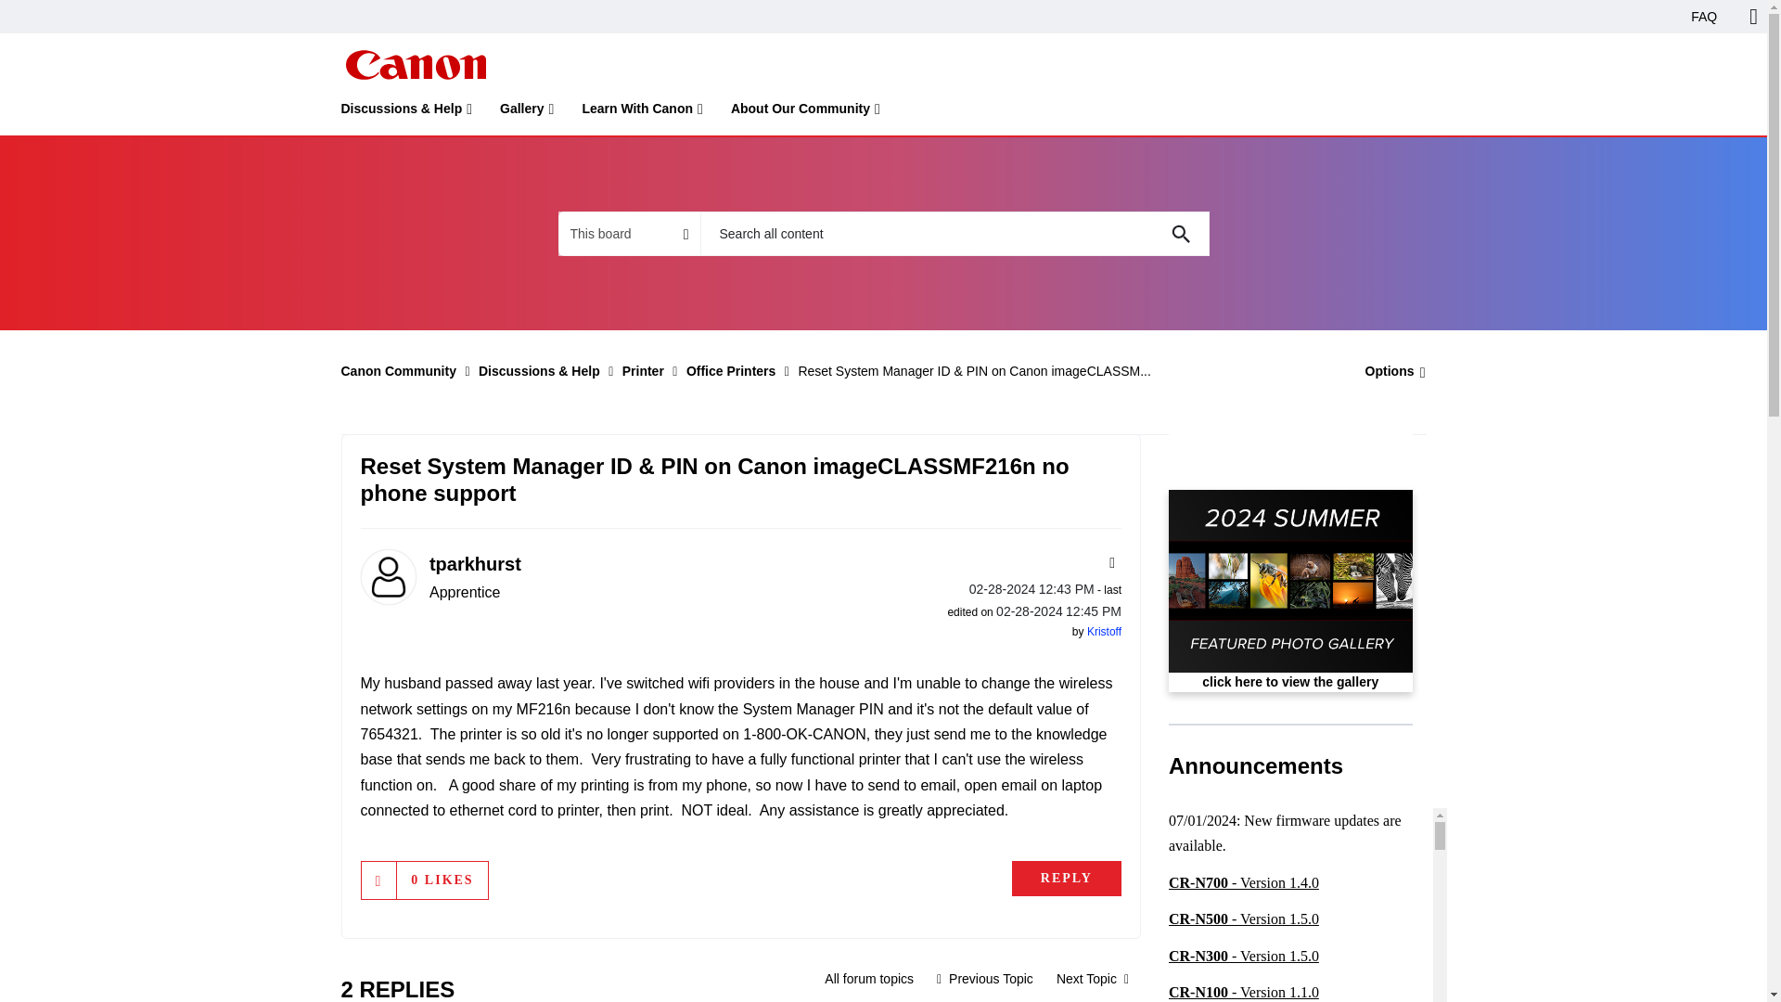 This screenshot has height=1002, width=1781. I want to click on Canon Community, so click(415, 65).